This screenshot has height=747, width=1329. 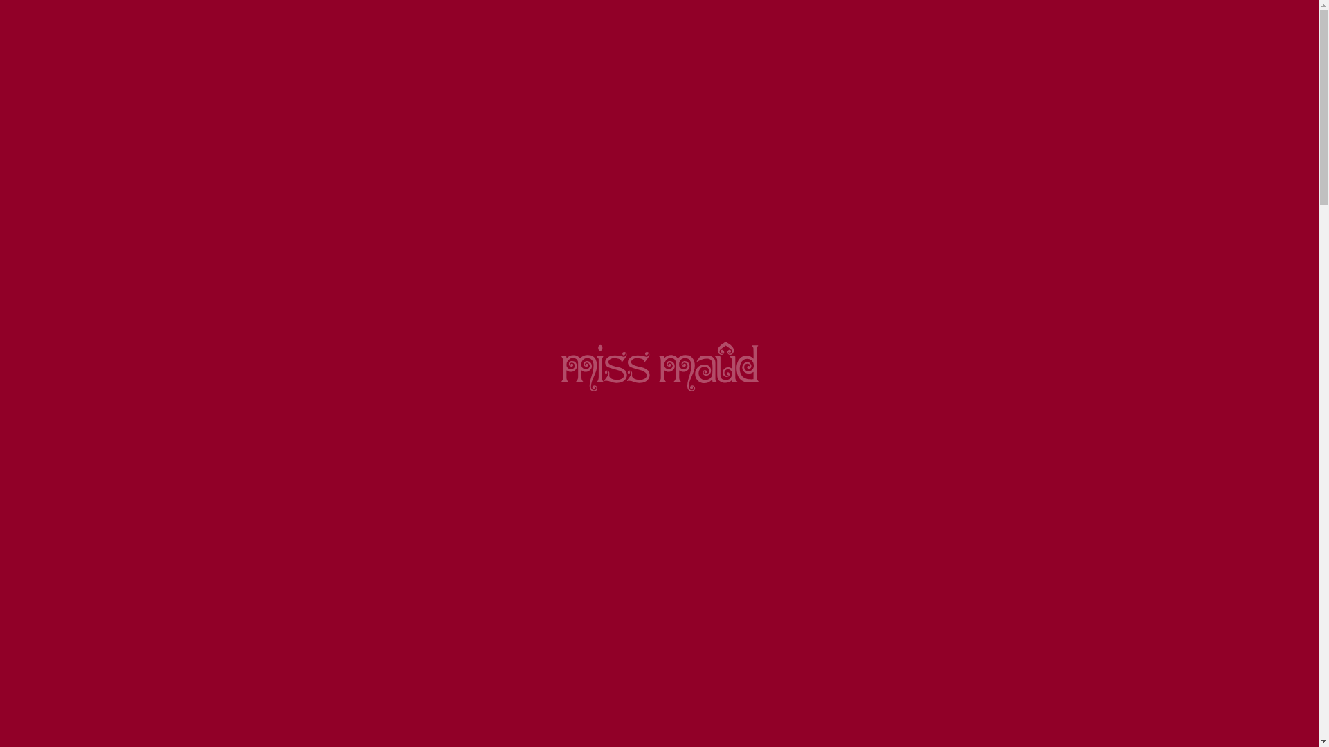 What do you see at coordinates (833, 246) in the screenshot?
I see `DELIVERY COSTS` at bounding box center [833, 246].